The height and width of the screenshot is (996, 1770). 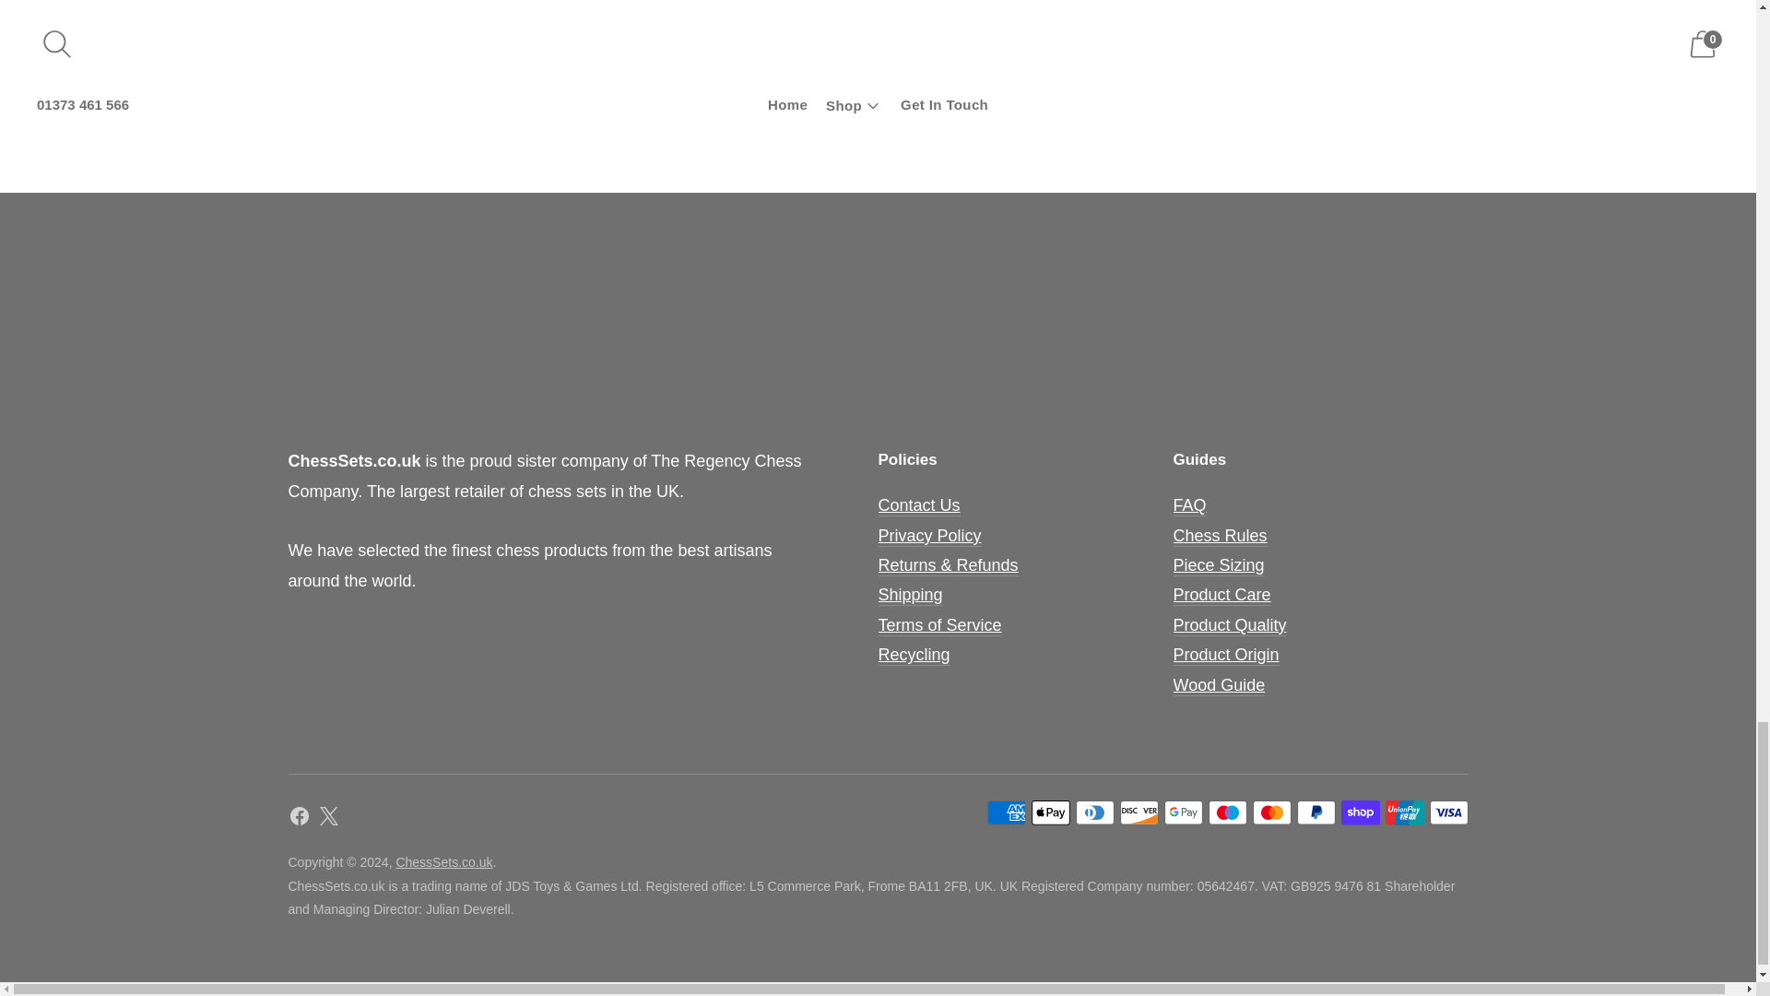 What do you see at coordinates (1138, 812) in the screenshot?
I see `Discover` at bounding box center [1138, 812].